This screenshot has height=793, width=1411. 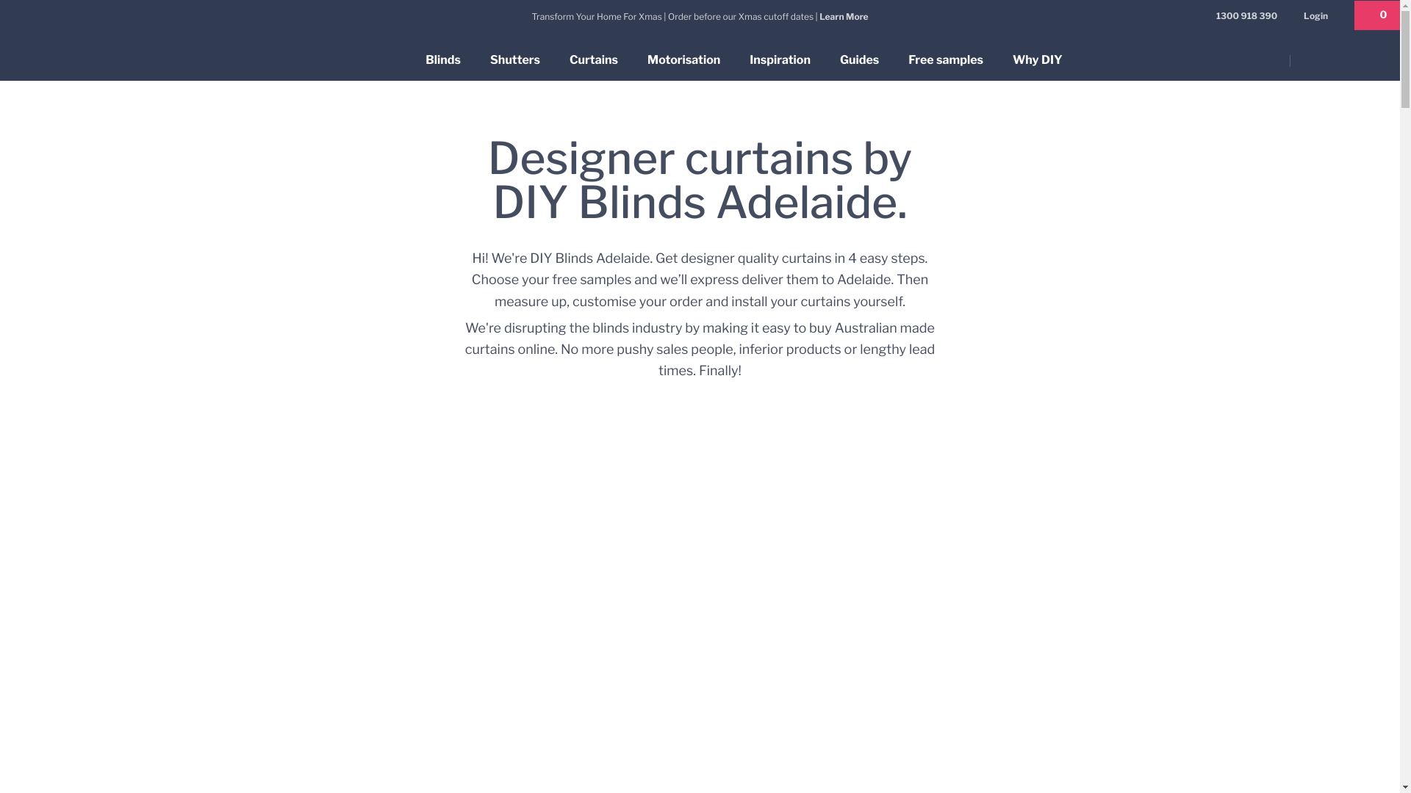 What do you see at coordinates (1038, 60) in the screenshot?
I see `Why DIY` at bounding box center [1038, 60].